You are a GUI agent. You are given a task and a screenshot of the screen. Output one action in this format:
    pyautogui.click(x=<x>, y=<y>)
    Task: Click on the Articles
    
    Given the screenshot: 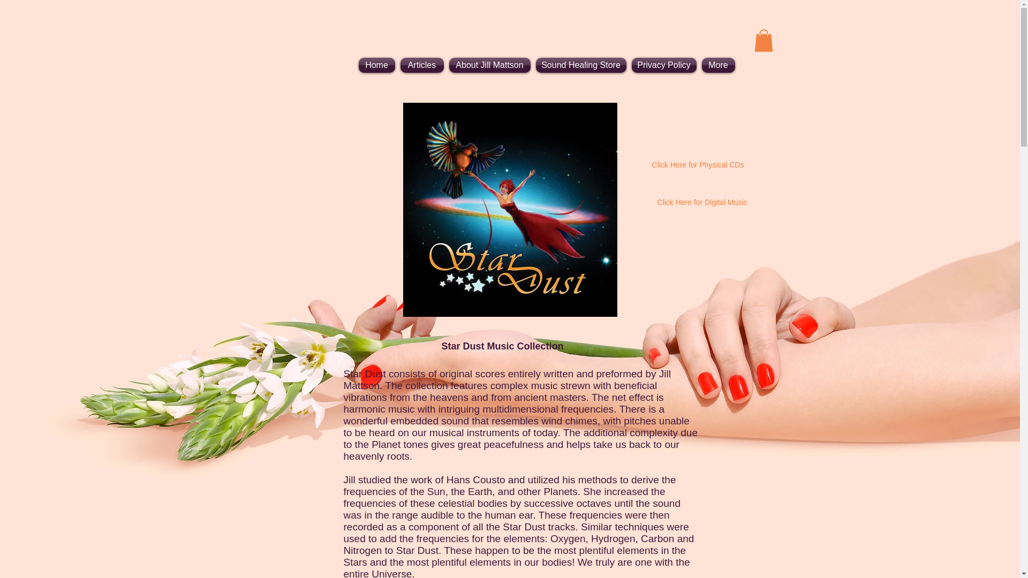 What is the action you would take?
    pyautogui.click(x=421, y=65)
    